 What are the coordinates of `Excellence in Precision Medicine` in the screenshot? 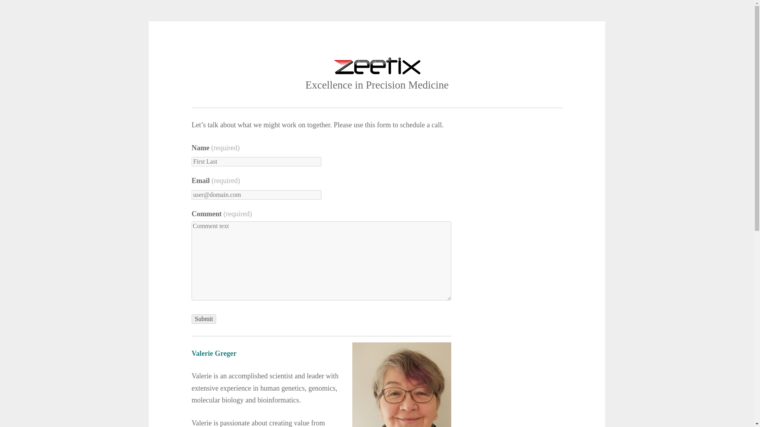 It's located at (377, 85).